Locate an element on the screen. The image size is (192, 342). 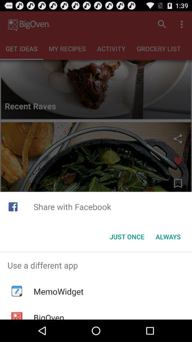
swipe to just once icon is located at coordinates (127, 237).